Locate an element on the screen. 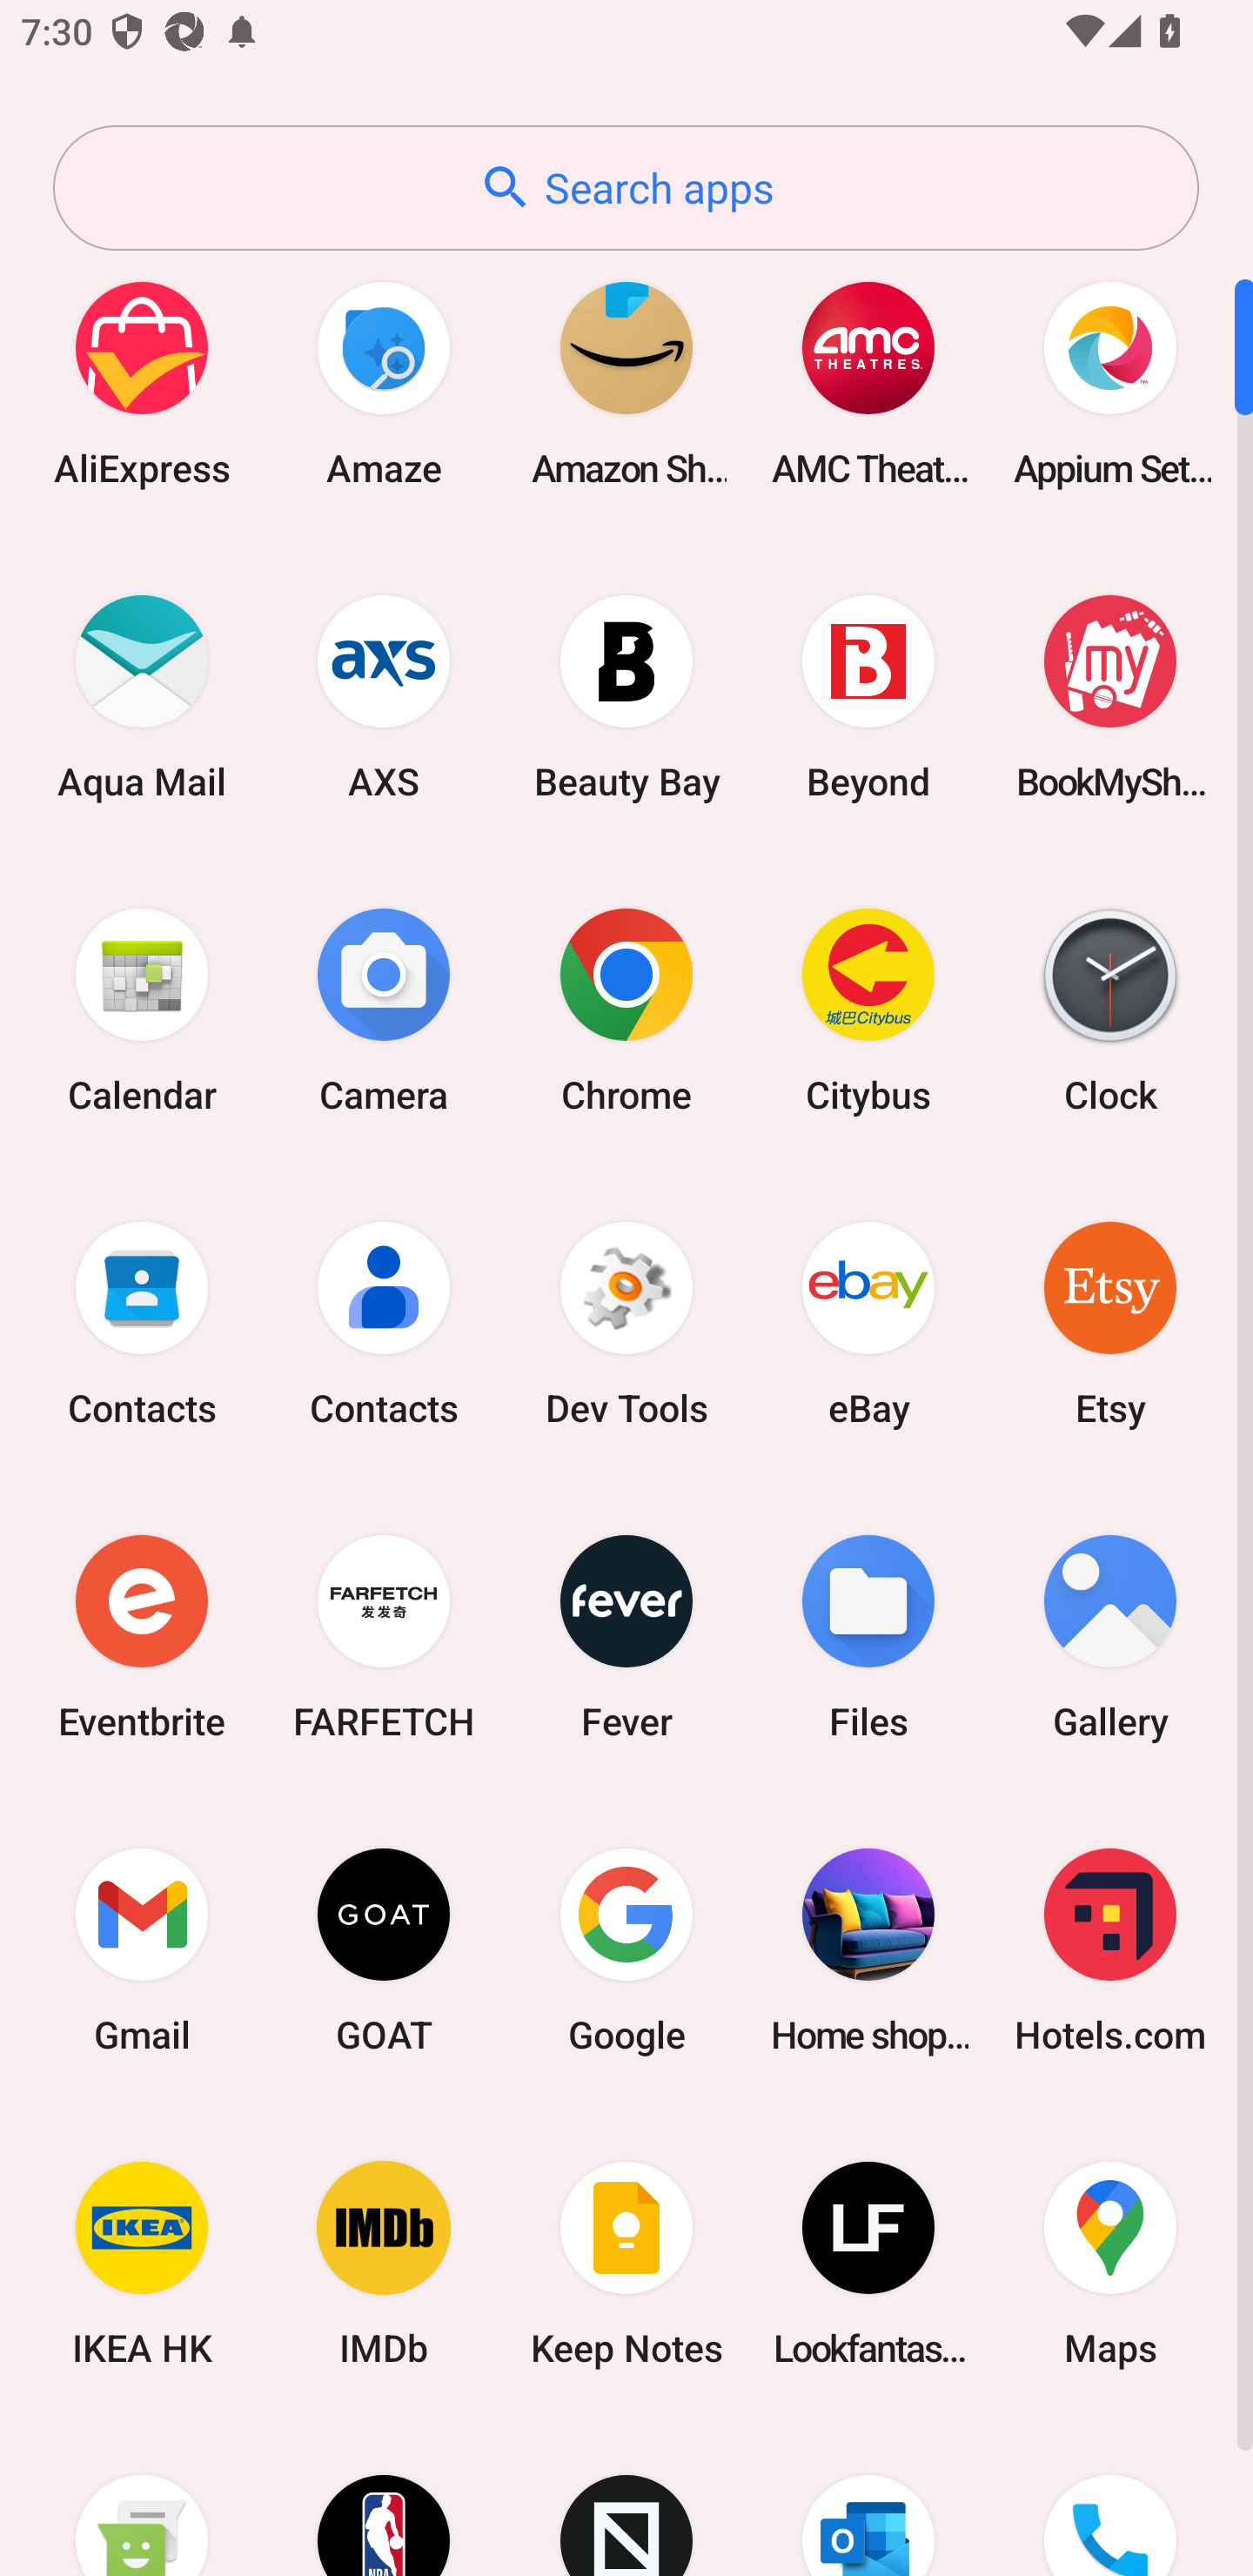 The height and width of the screenshot is (2576, 1253). AMC Theatres is located at coordinates (868, 383).